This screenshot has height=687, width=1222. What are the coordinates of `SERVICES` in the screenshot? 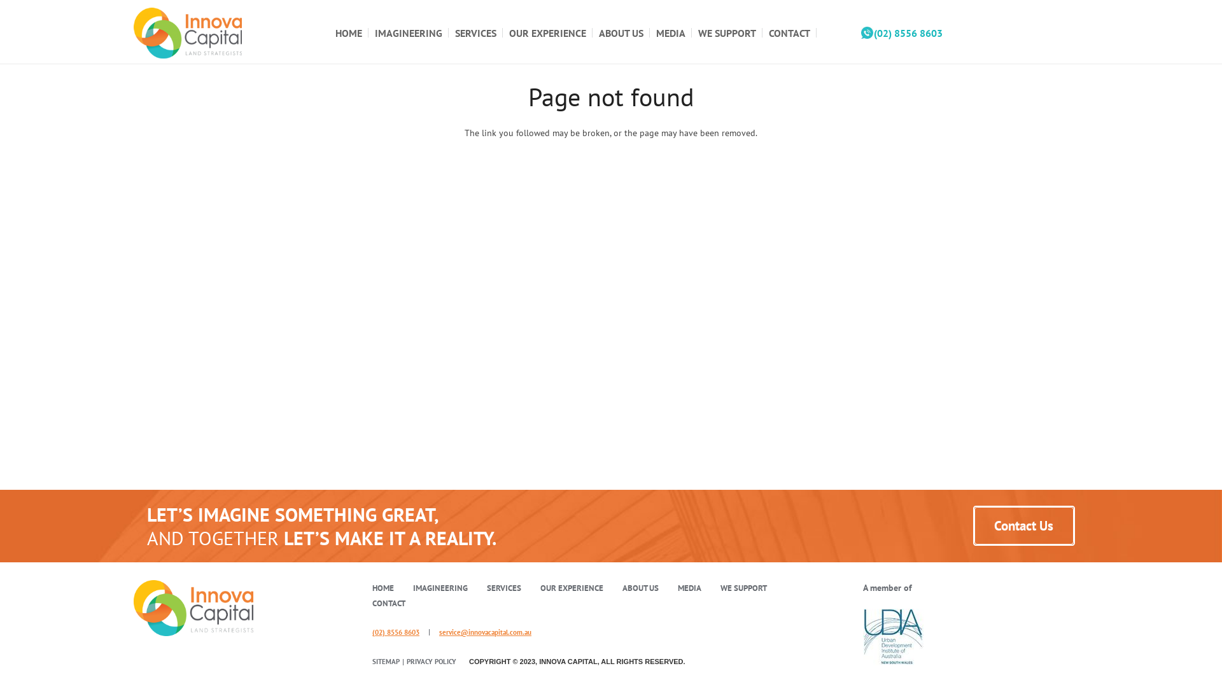 It's located at (476, 32).